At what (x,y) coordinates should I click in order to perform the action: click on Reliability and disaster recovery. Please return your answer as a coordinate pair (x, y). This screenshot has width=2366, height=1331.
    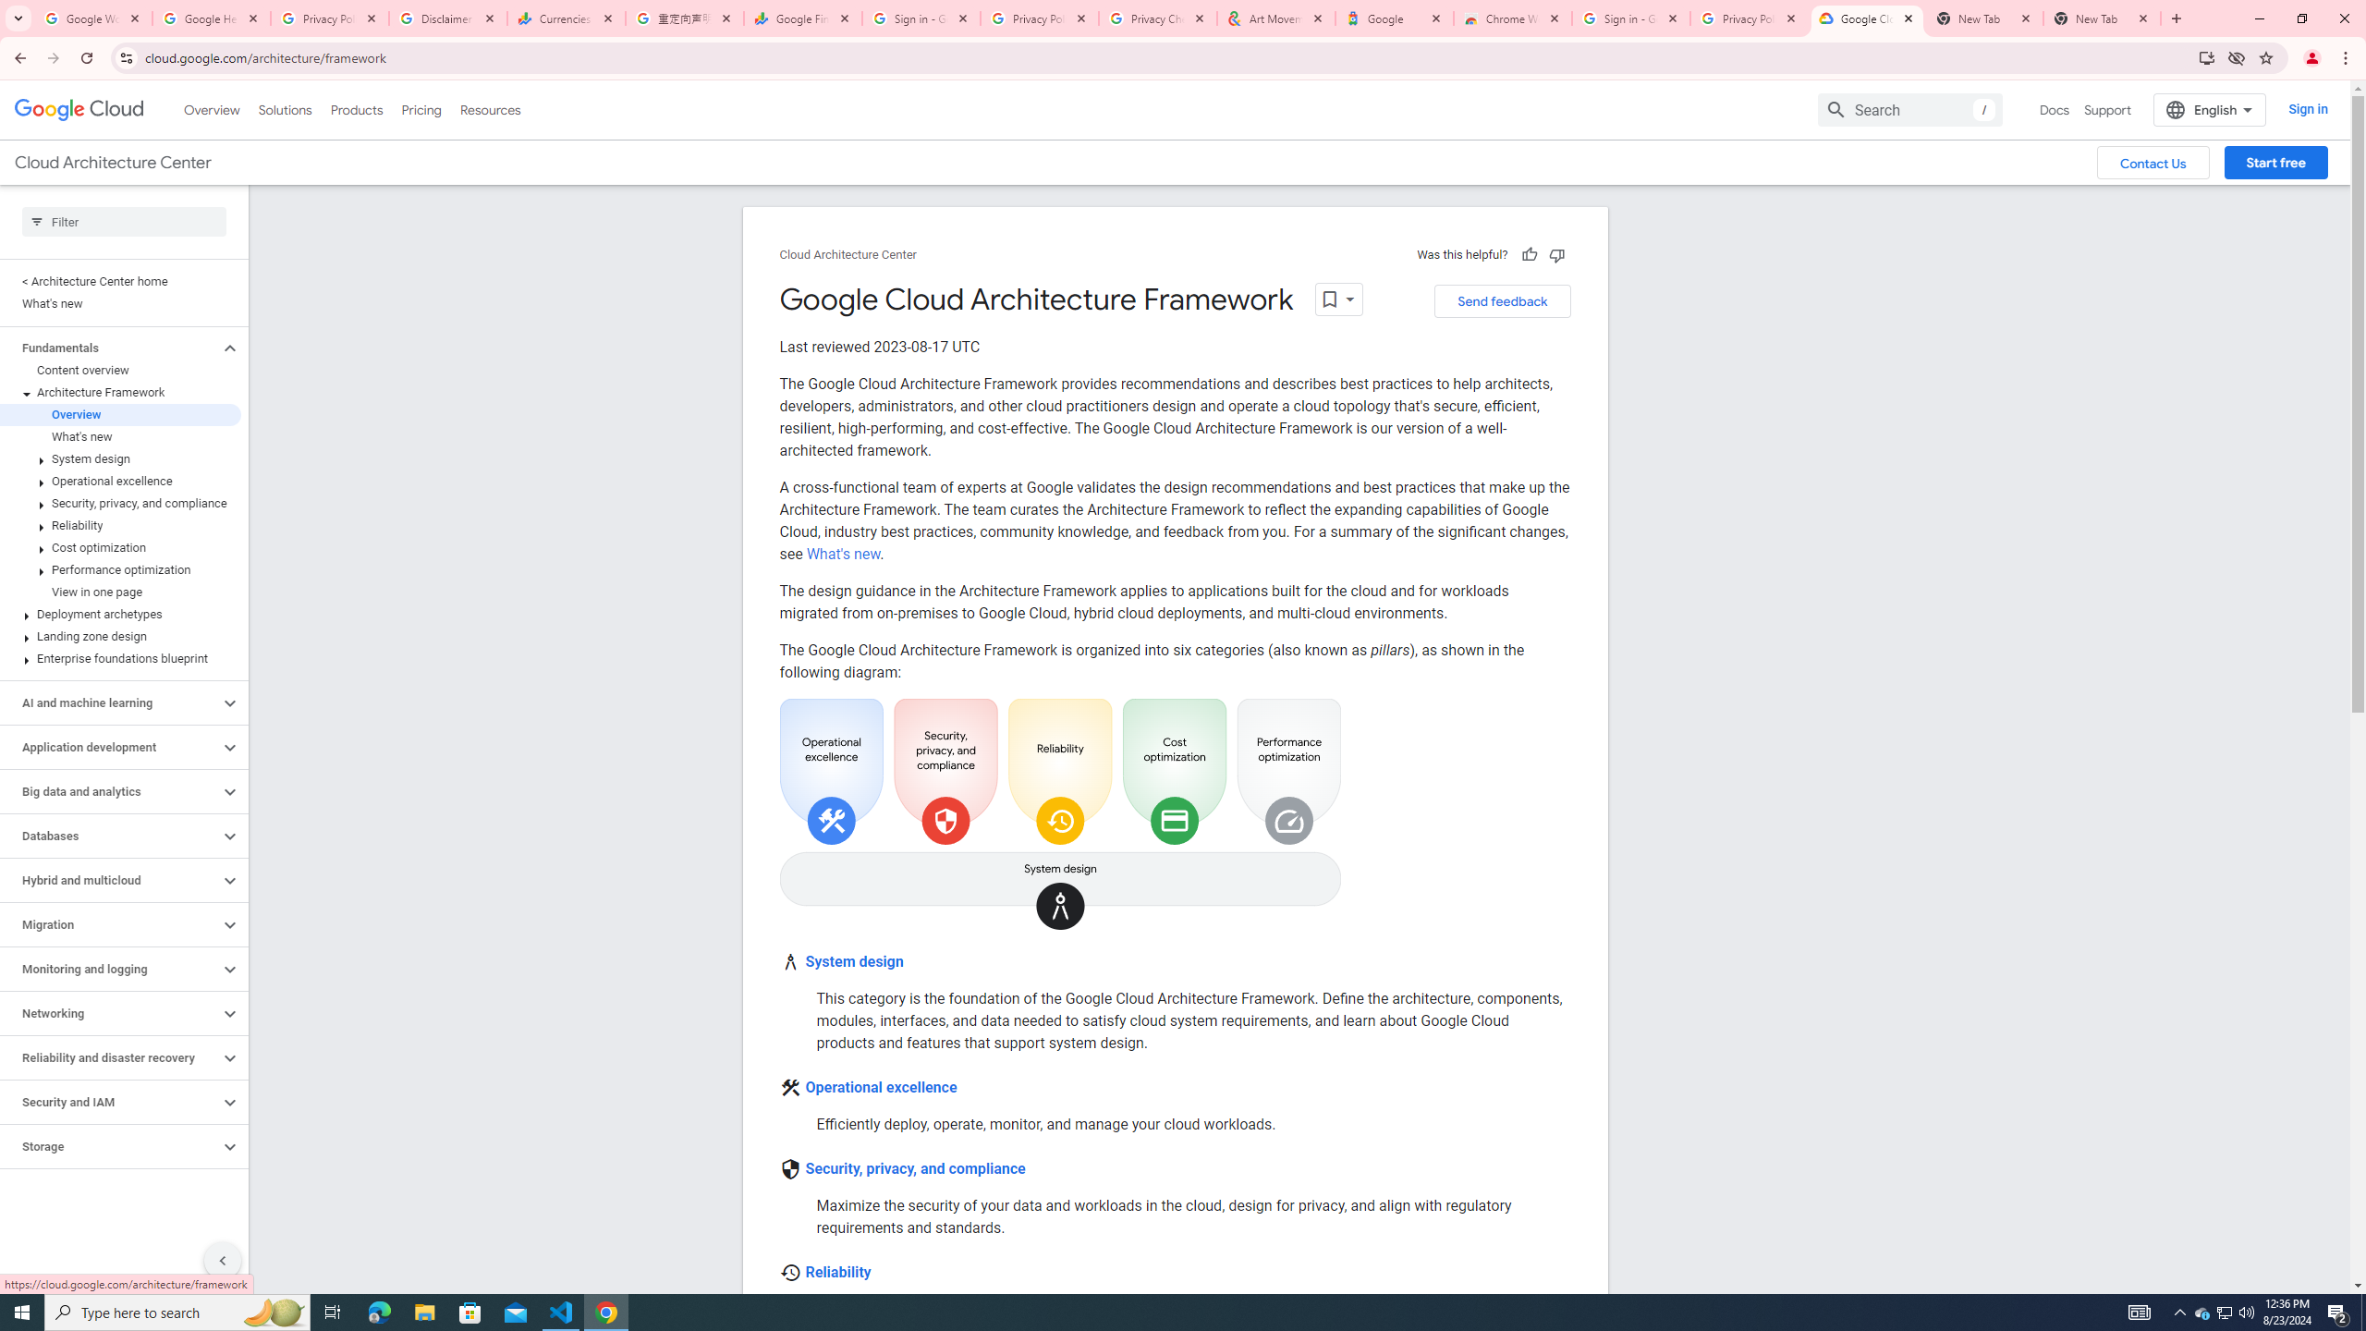
    Looking at the image, I should click on (110, 1057).